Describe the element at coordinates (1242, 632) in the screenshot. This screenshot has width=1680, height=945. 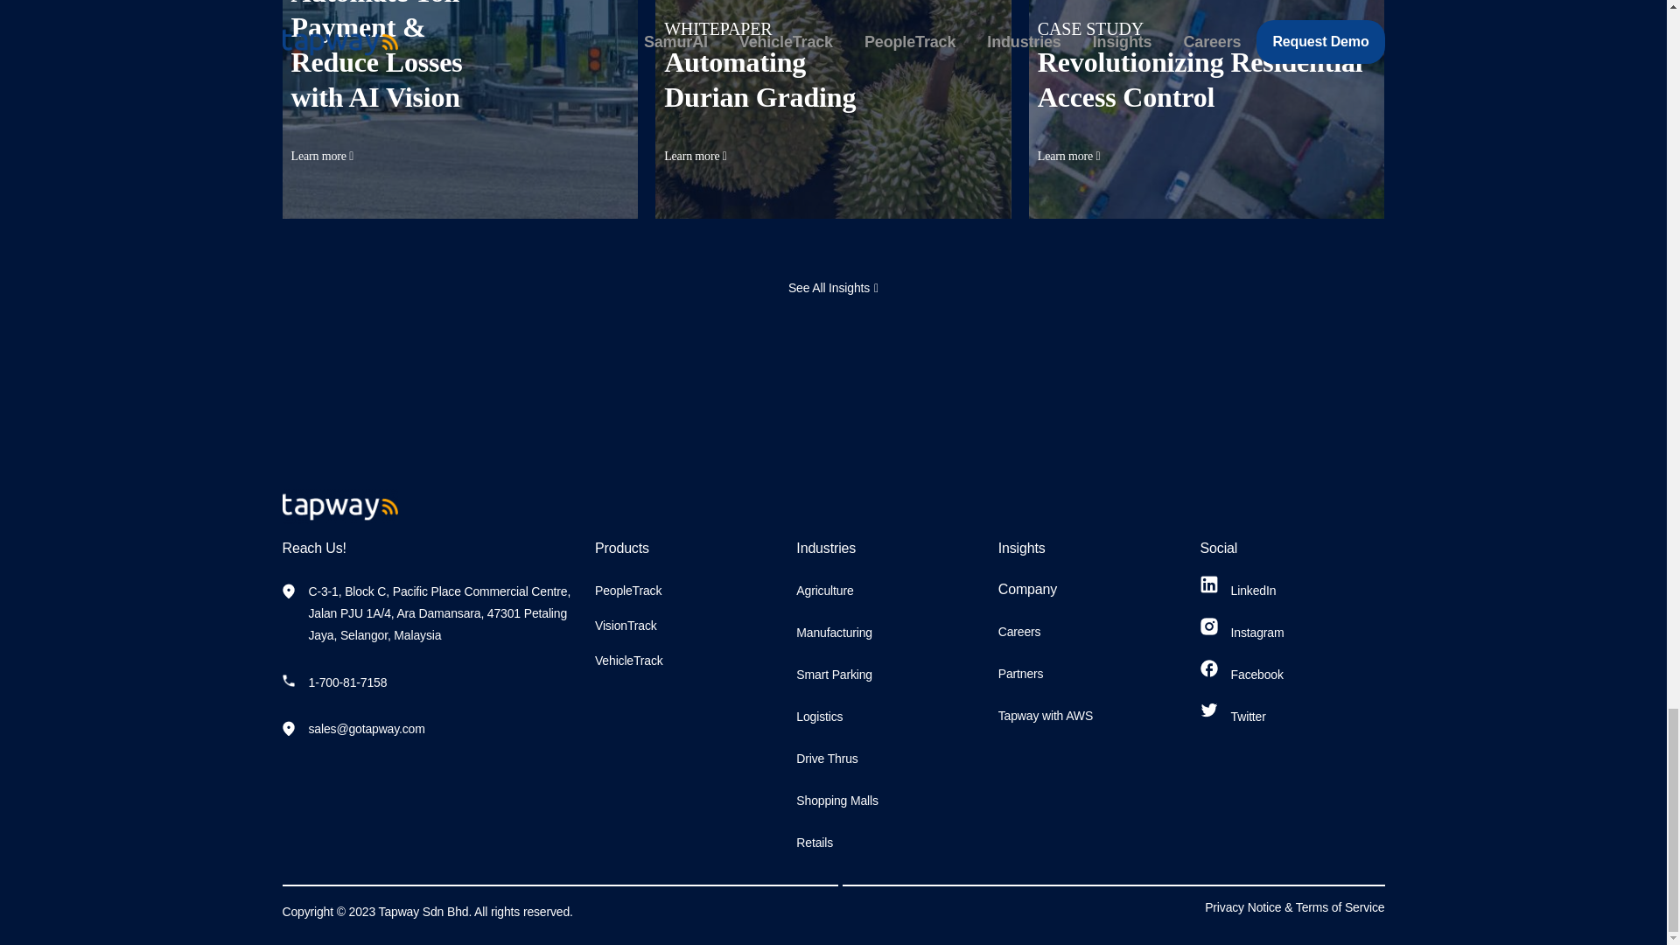
I see `Instagram` at that location.